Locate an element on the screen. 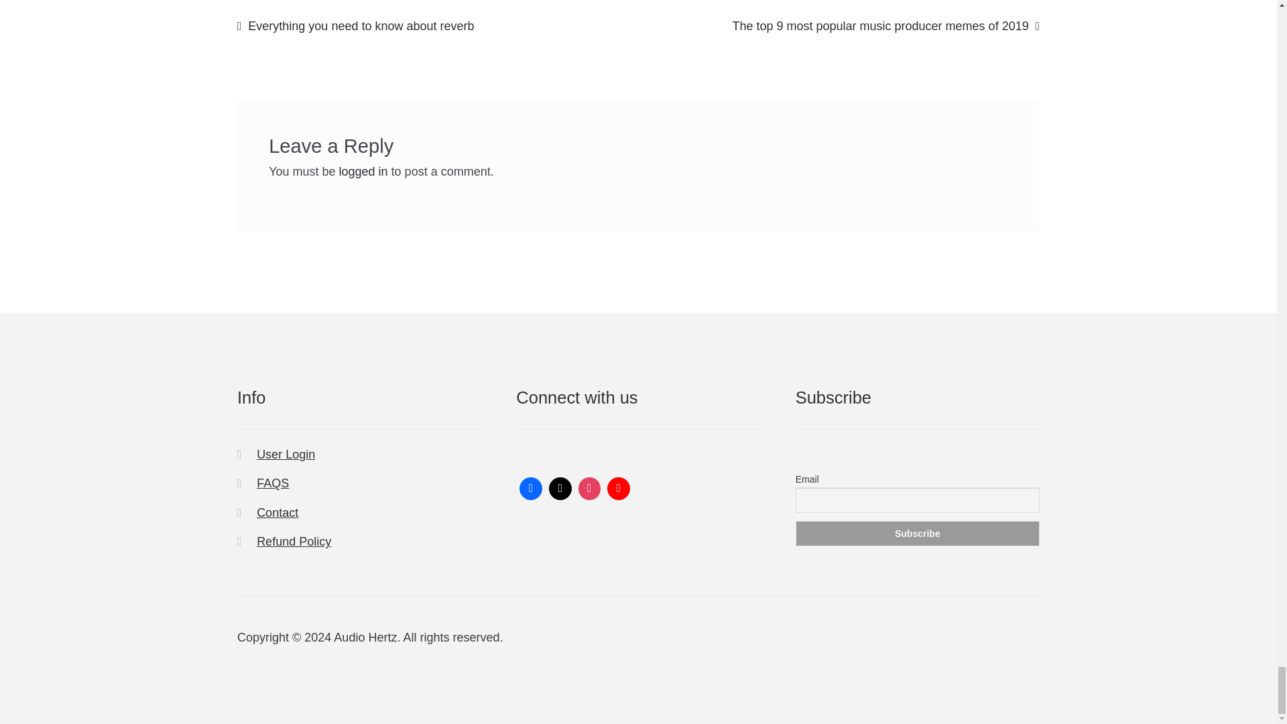 The height and width of the screenshot is (724, 1287). Youtube is located at coordinates (618, 488).